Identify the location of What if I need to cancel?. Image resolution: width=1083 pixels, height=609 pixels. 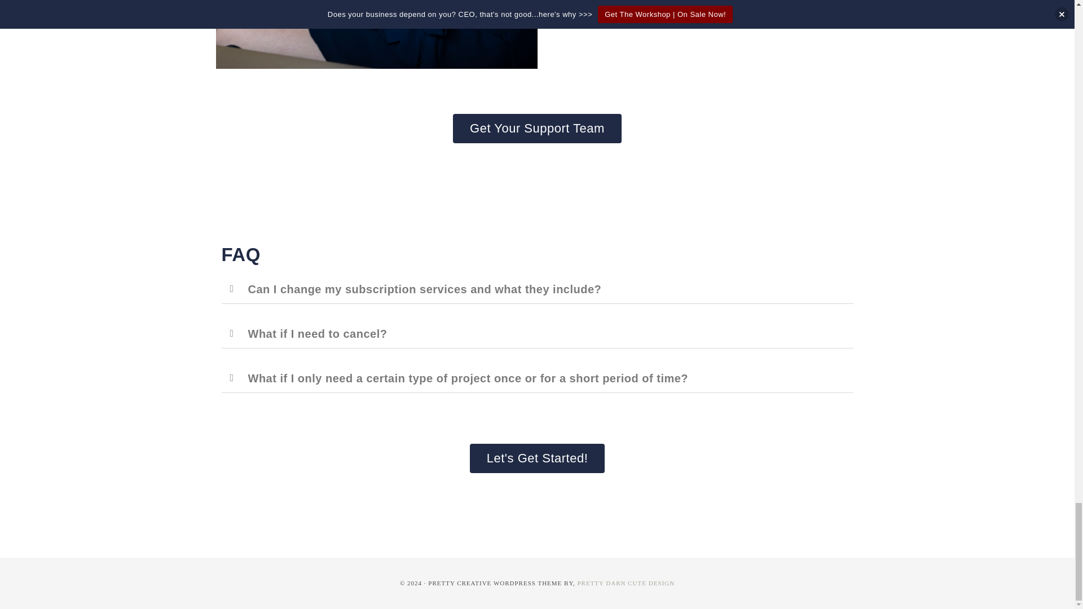
(318, 334).